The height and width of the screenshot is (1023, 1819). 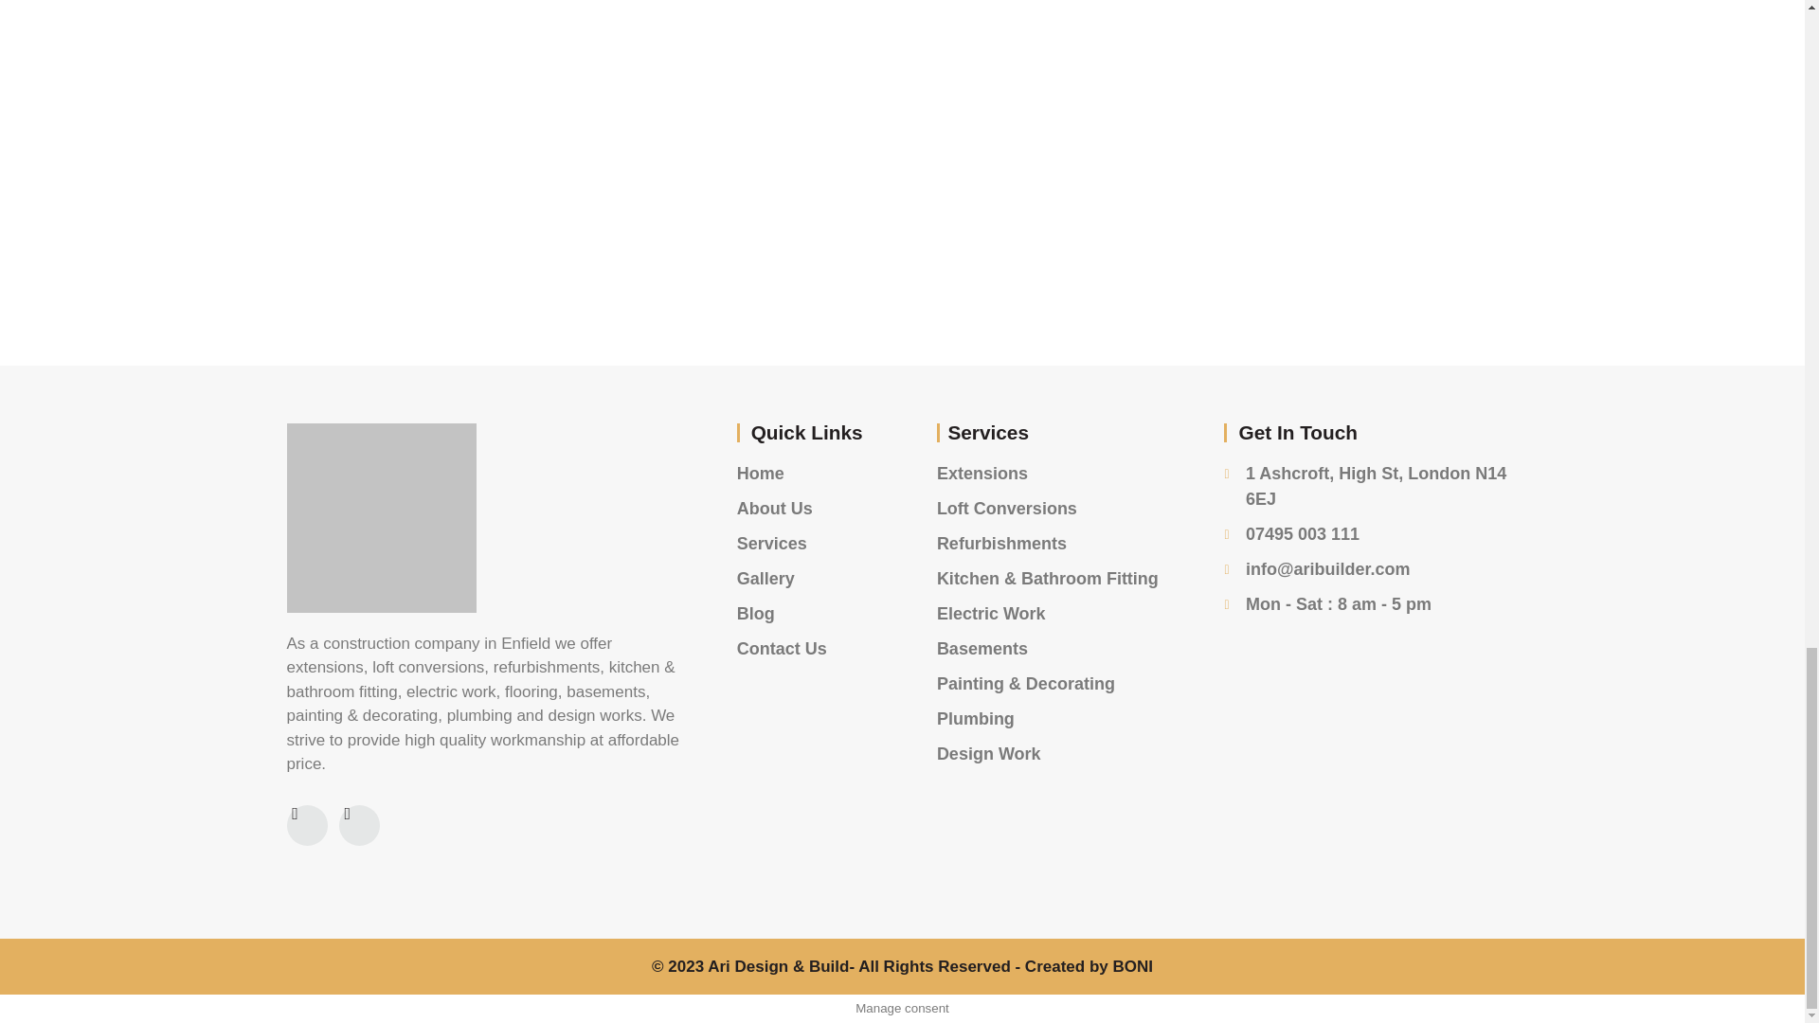 I want to click on Home, so click(x=808, y=474).